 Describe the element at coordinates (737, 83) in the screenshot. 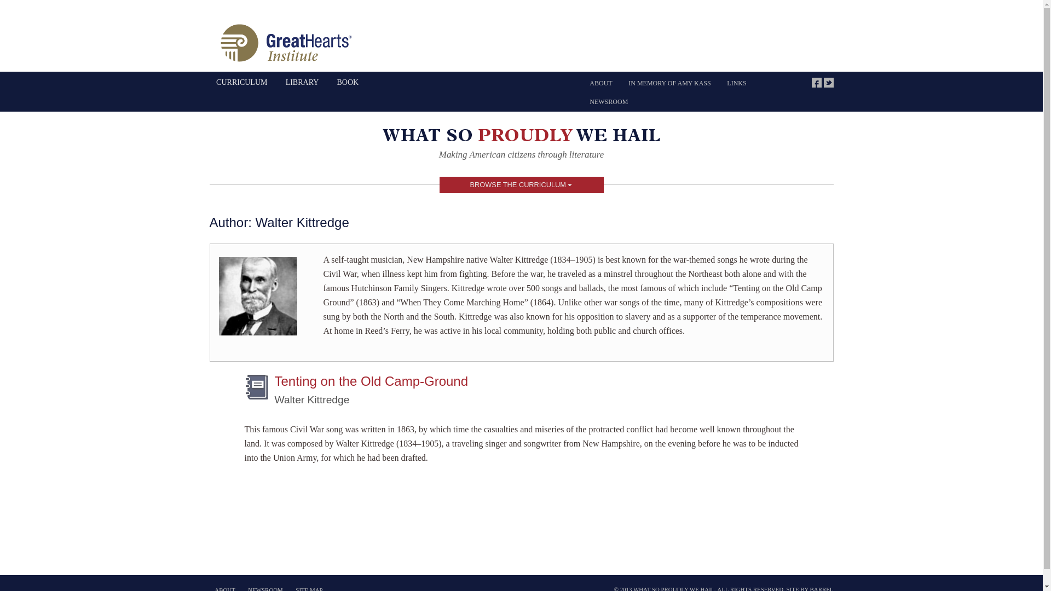

I see `LINKS` at that location.